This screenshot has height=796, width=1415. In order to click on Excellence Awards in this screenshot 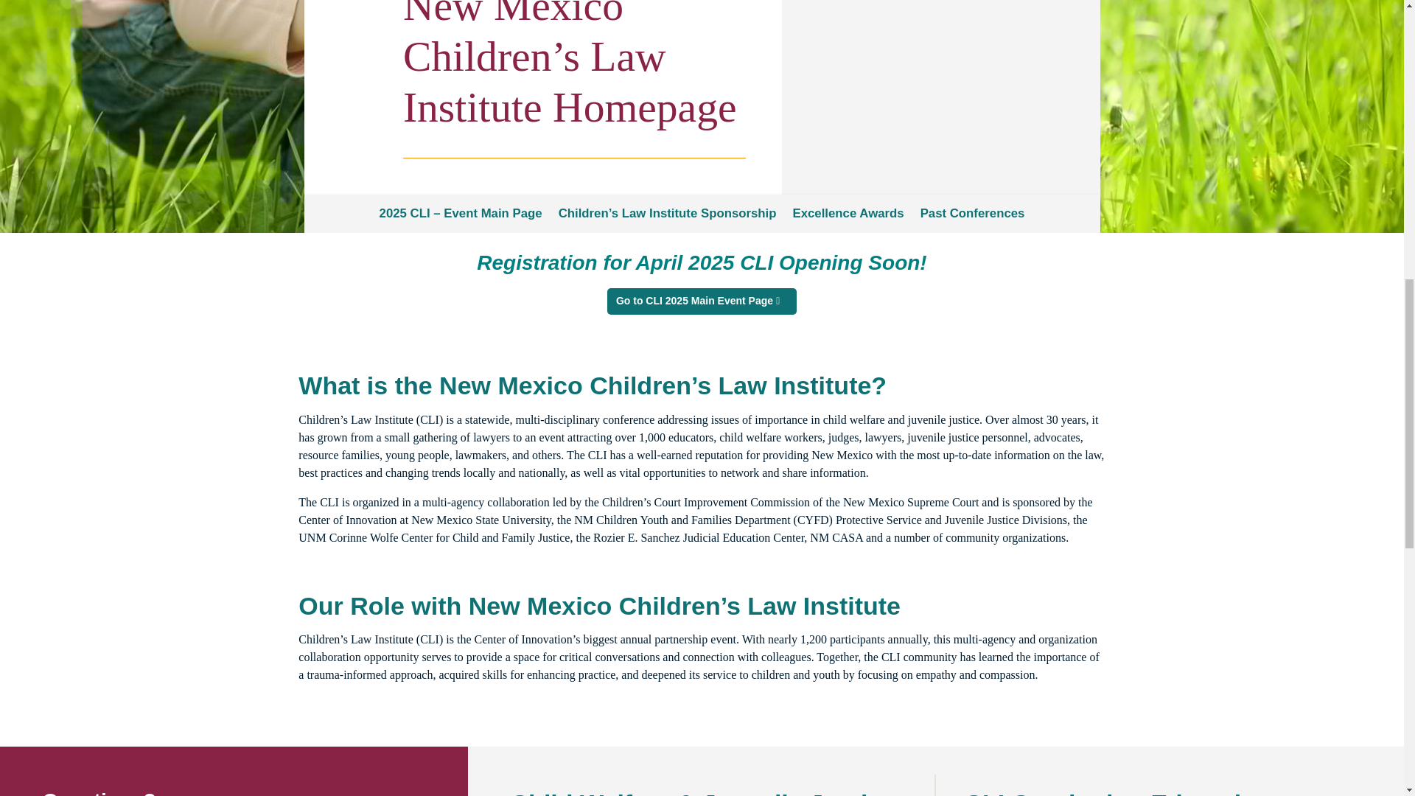, I will do `click(848, 216)`.